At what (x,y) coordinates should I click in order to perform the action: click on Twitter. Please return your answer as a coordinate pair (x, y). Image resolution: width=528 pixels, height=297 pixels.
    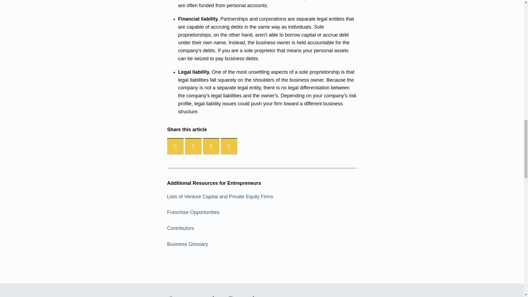
    Looking at the image, I should click on (193, 146).